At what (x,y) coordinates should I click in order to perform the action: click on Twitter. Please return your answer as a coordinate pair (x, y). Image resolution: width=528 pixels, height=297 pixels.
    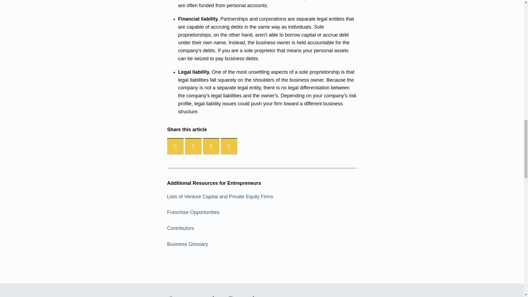
    Looking at the image, I should click on (193, 146).